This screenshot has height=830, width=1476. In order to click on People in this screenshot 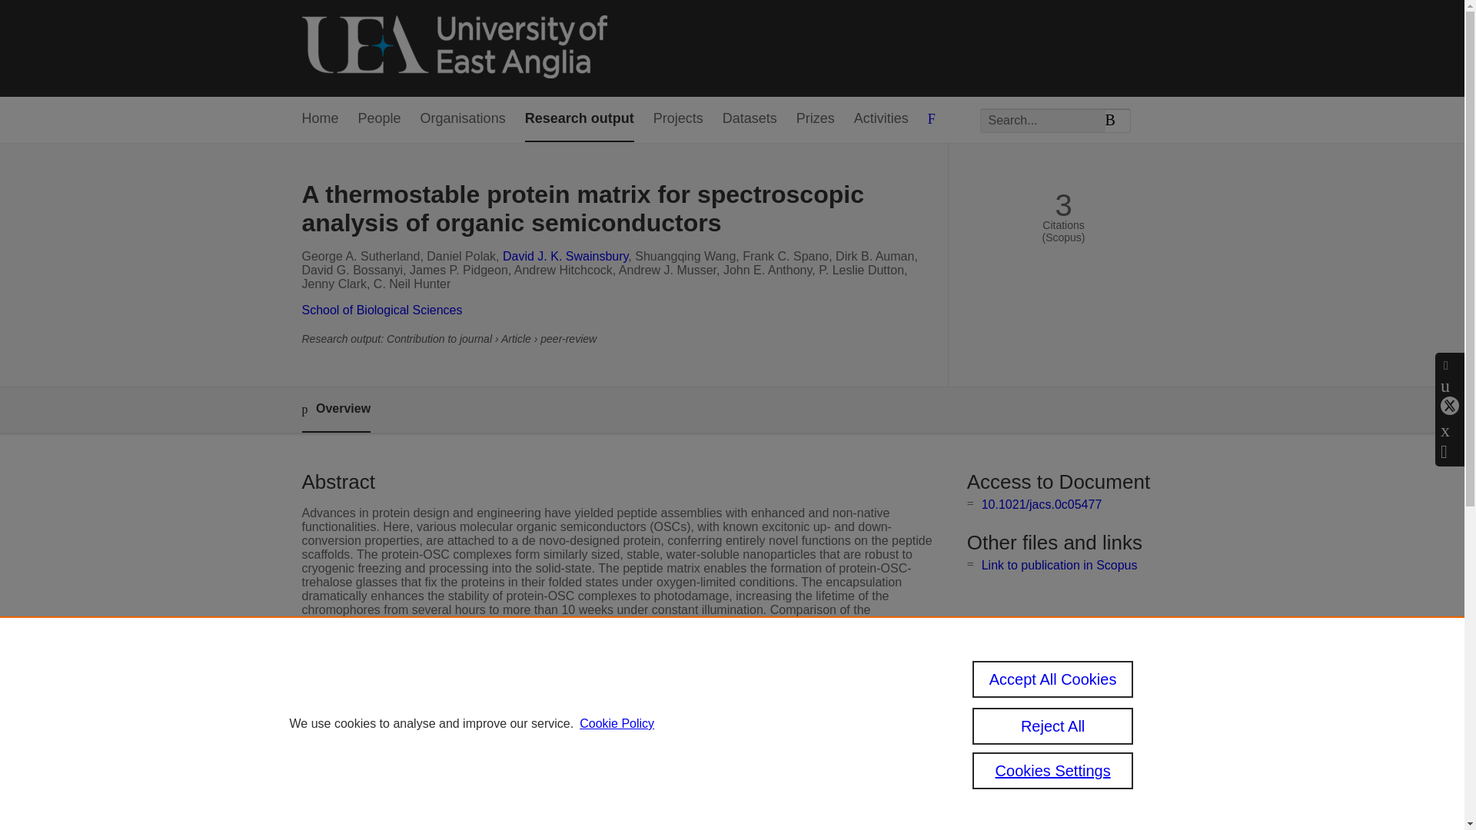, I will do `click(380, 119)`.